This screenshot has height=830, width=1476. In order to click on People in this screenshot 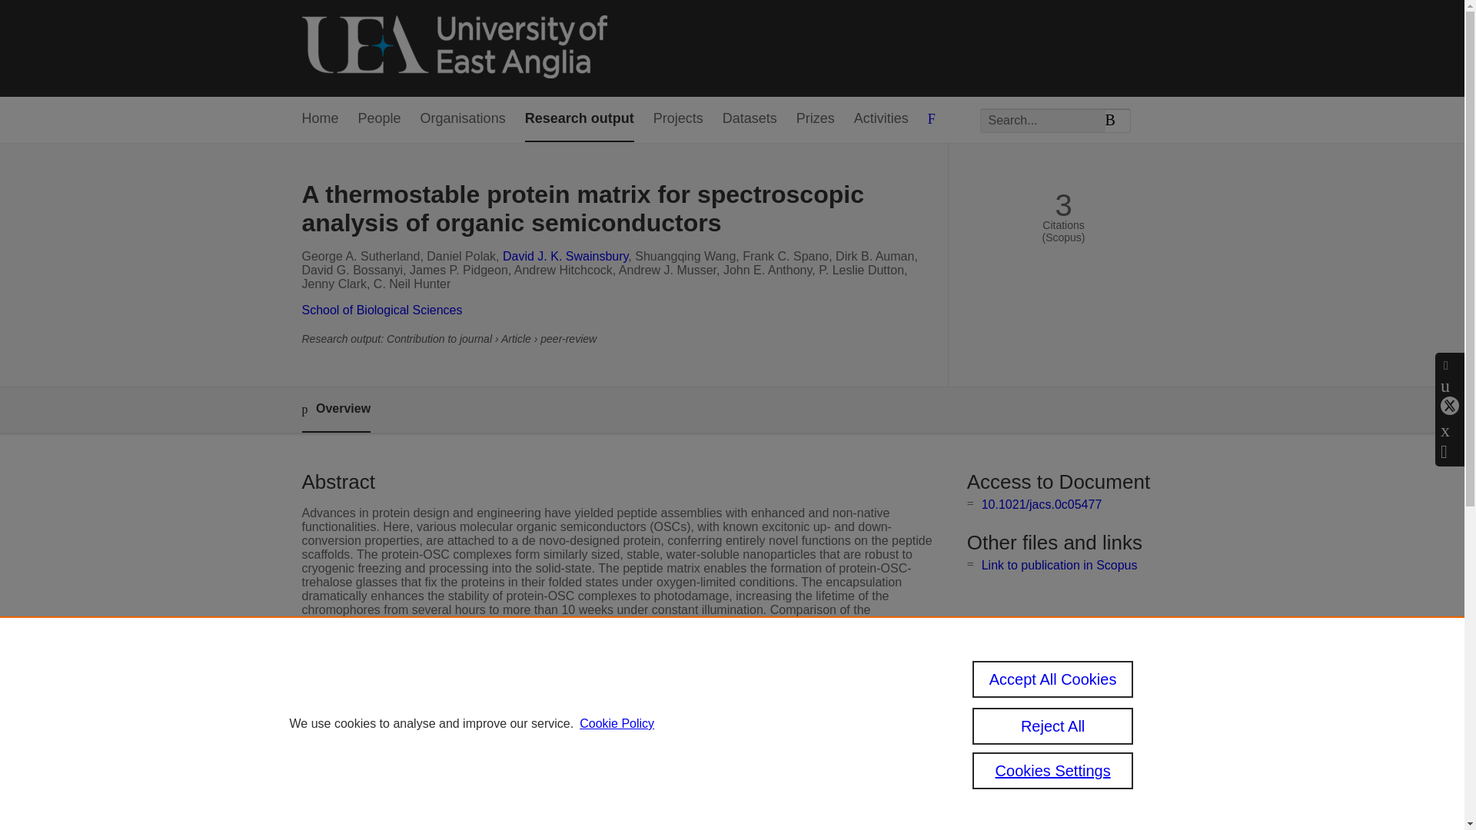, I will do `click(380, 119)`.